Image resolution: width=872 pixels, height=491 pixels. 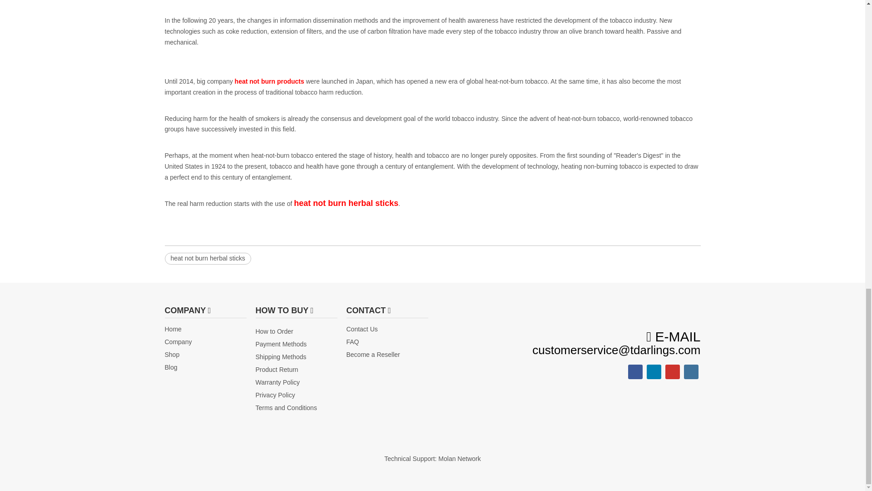 I want to click on How to Order, so click(x=274, y=331).